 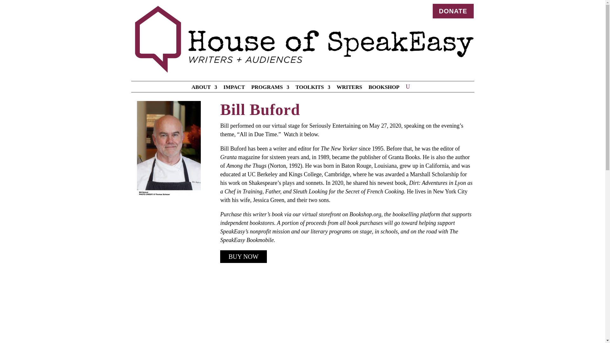 What do you see at coordinates (313, 88) in the screenshot?
I see `TOOLKITS` at bounding box center [313, 88].